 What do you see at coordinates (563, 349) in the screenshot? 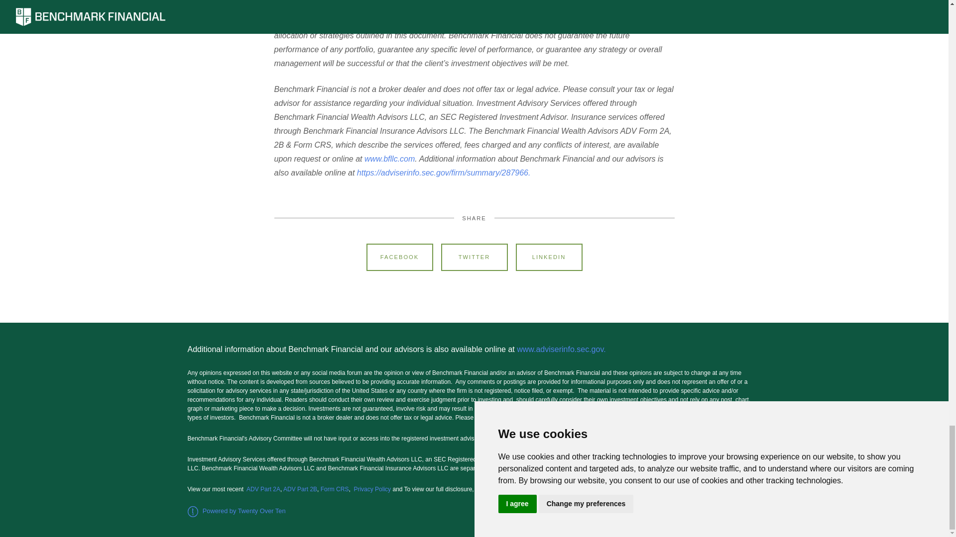
I see `www.adviserinfo.sec.gov.  ` at bounding box center [563, 349].